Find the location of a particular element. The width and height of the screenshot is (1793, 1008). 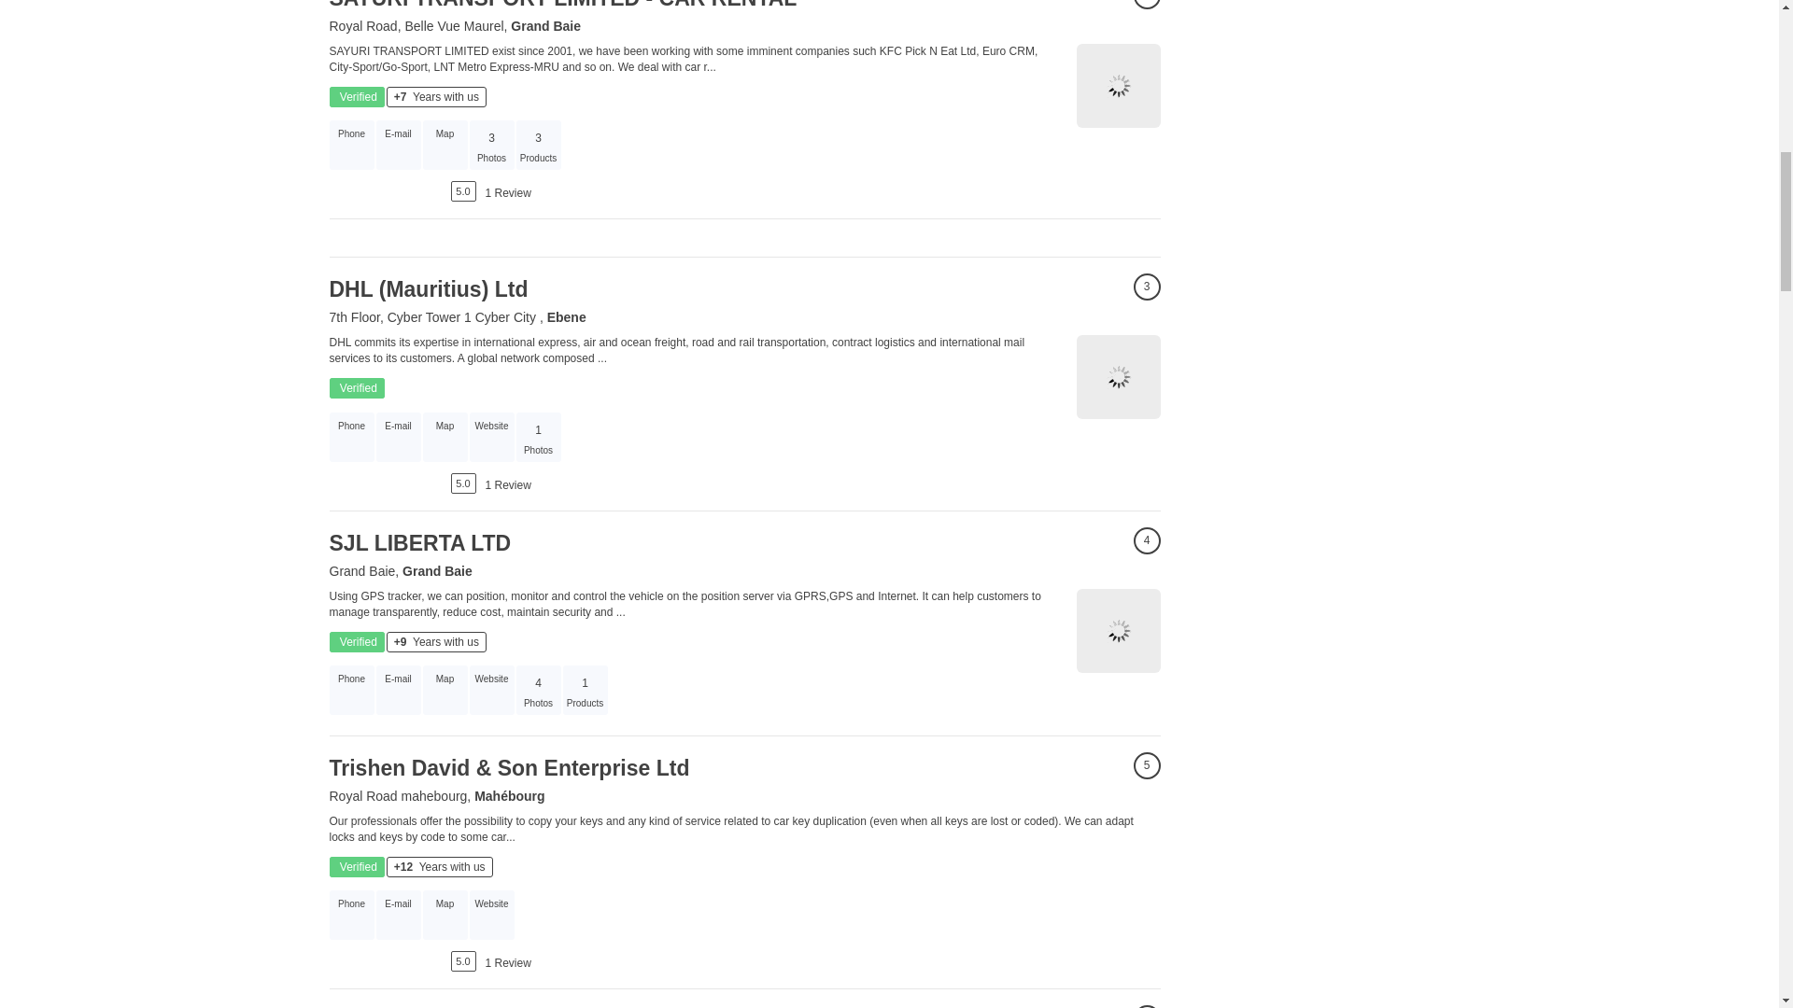

Grand Baie is located at coordinates (545, 26).